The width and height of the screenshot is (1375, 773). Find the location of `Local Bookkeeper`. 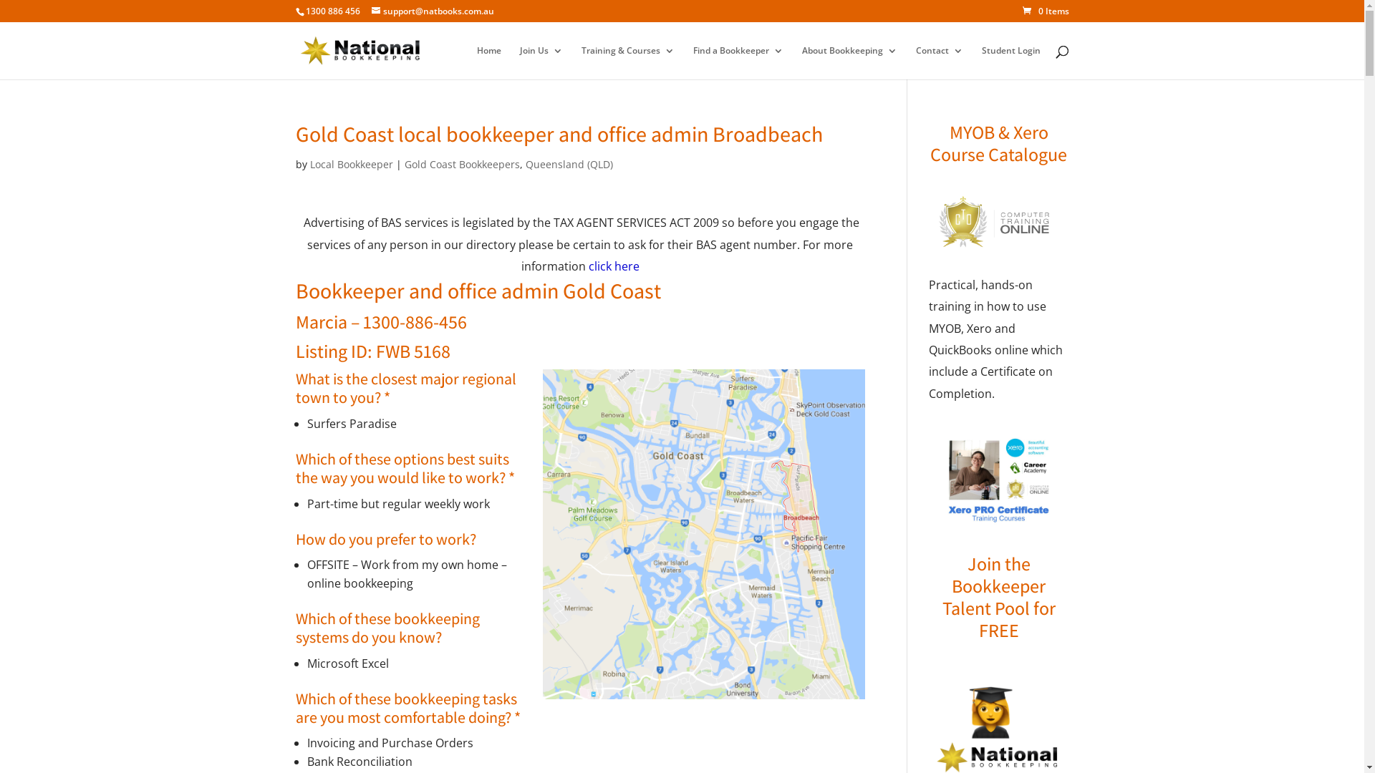

Local Bookkeeper is located at coordinates (351, 165).